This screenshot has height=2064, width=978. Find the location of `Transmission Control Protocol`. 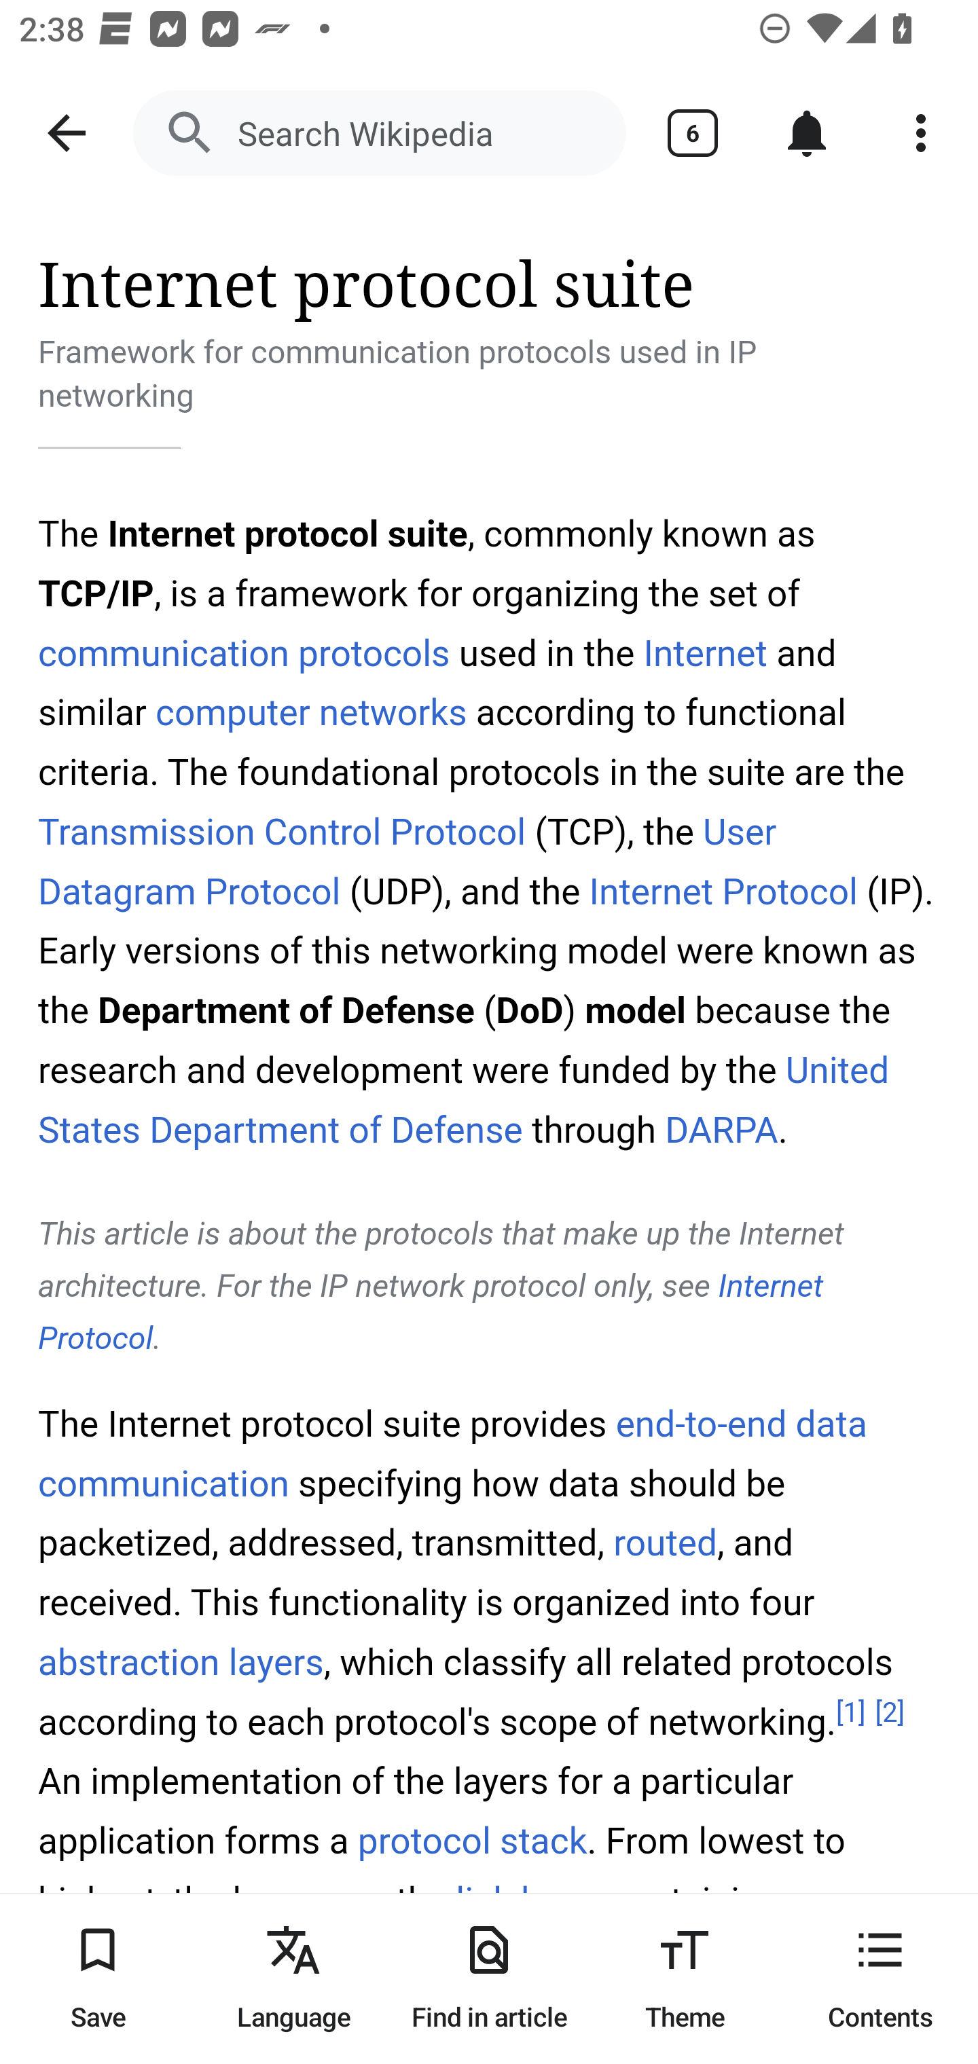

Transmission Control Protocol is located at coordinates (283, 831).